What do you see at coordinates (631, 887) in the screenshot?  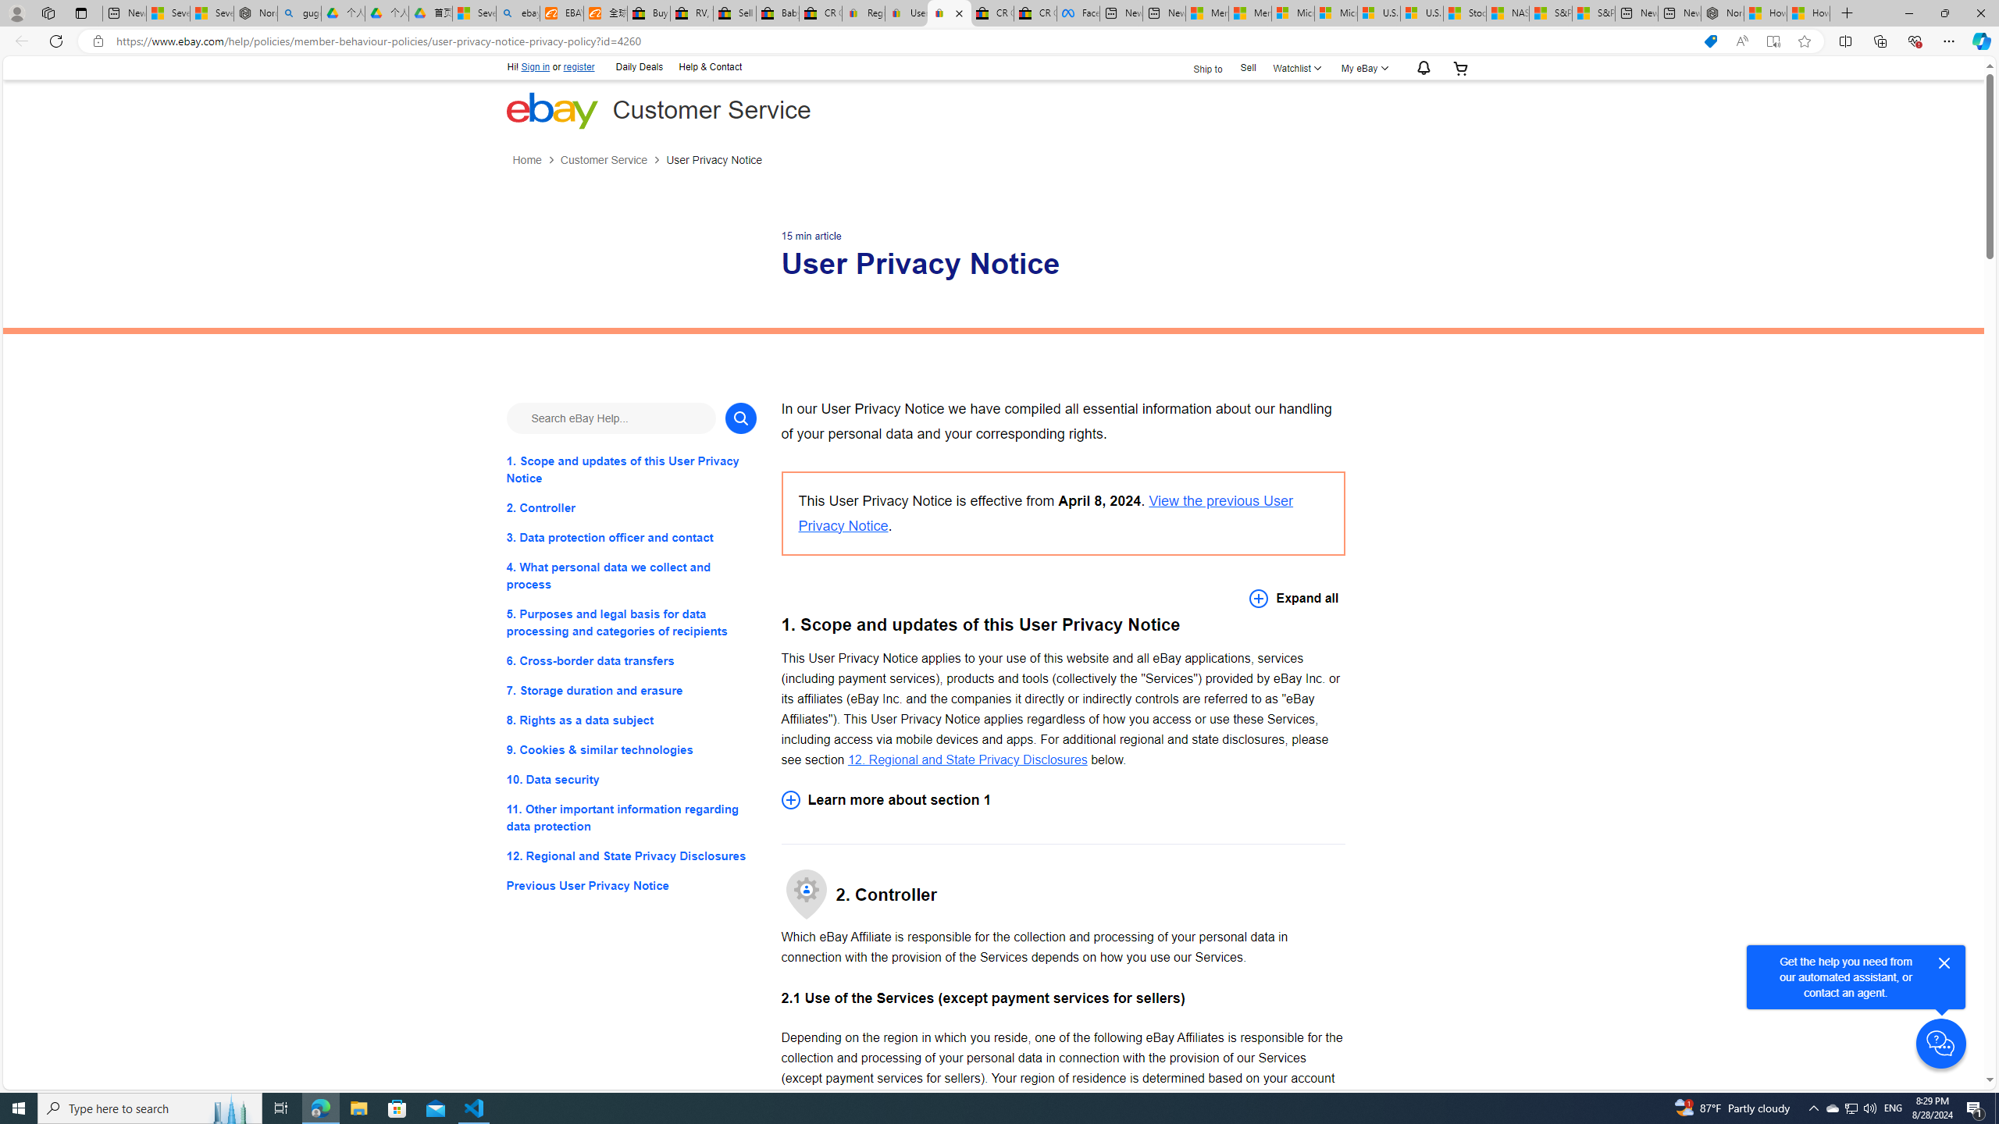 I see `Previous User Privacy Notice` at bounding box center [631, 887].